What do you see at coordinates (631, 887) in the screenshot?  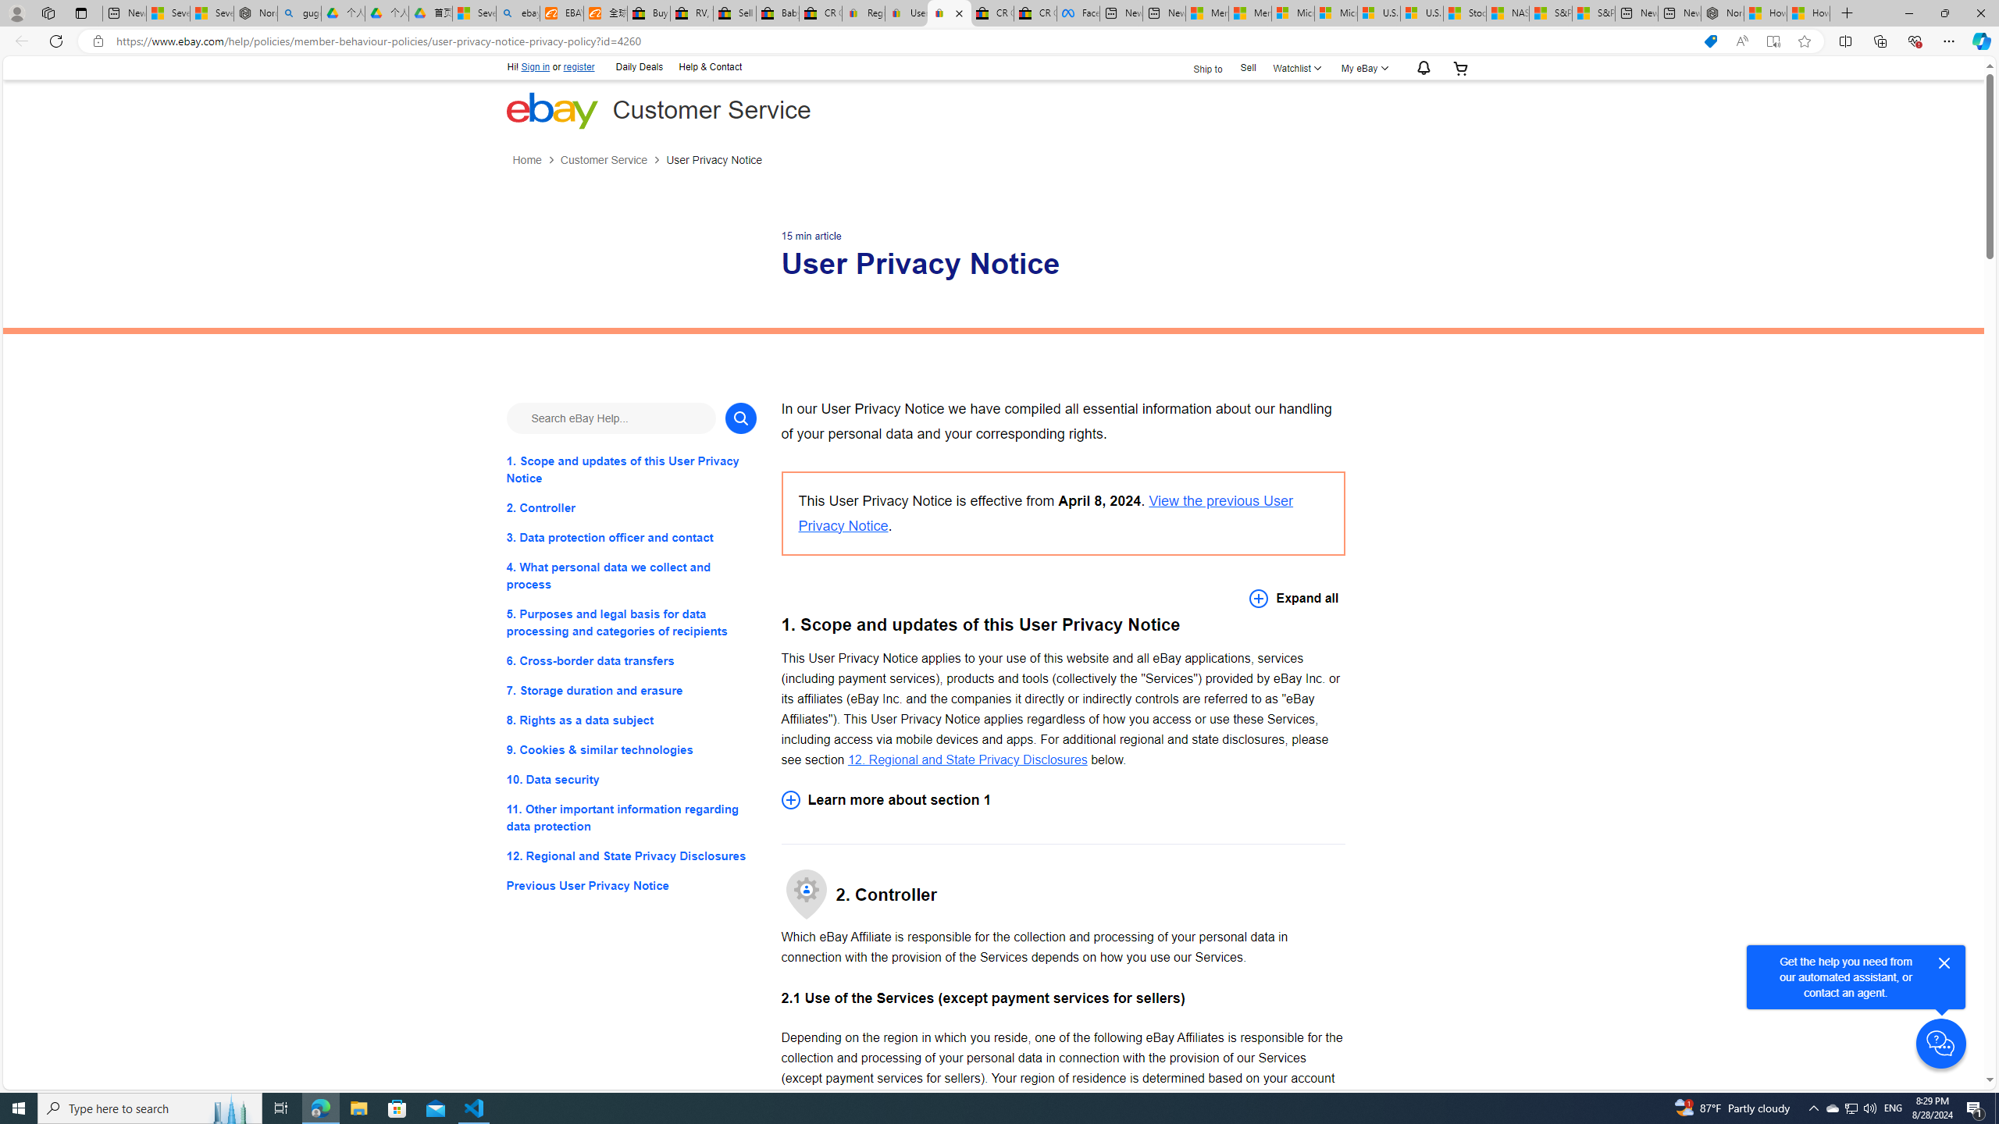 I see `Previous User Privacy Notice` at bounding box center [631, 887].